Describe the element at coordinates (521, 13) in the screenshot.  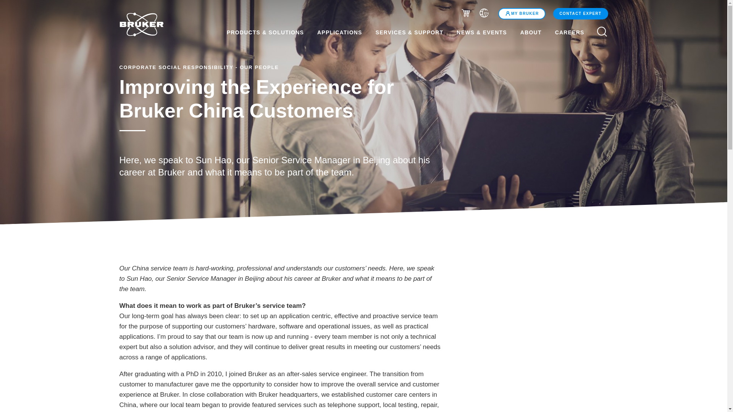
I see `MY BRUKER` at that location.